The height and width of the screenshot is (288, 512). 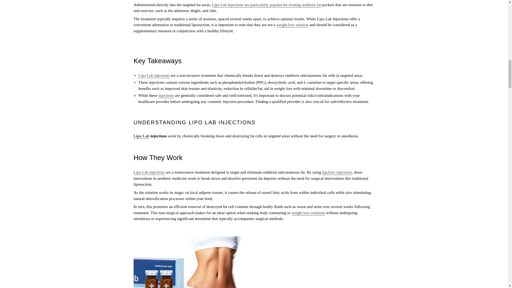 I want to click on Lipo Lab, so click(x=141, y=136).